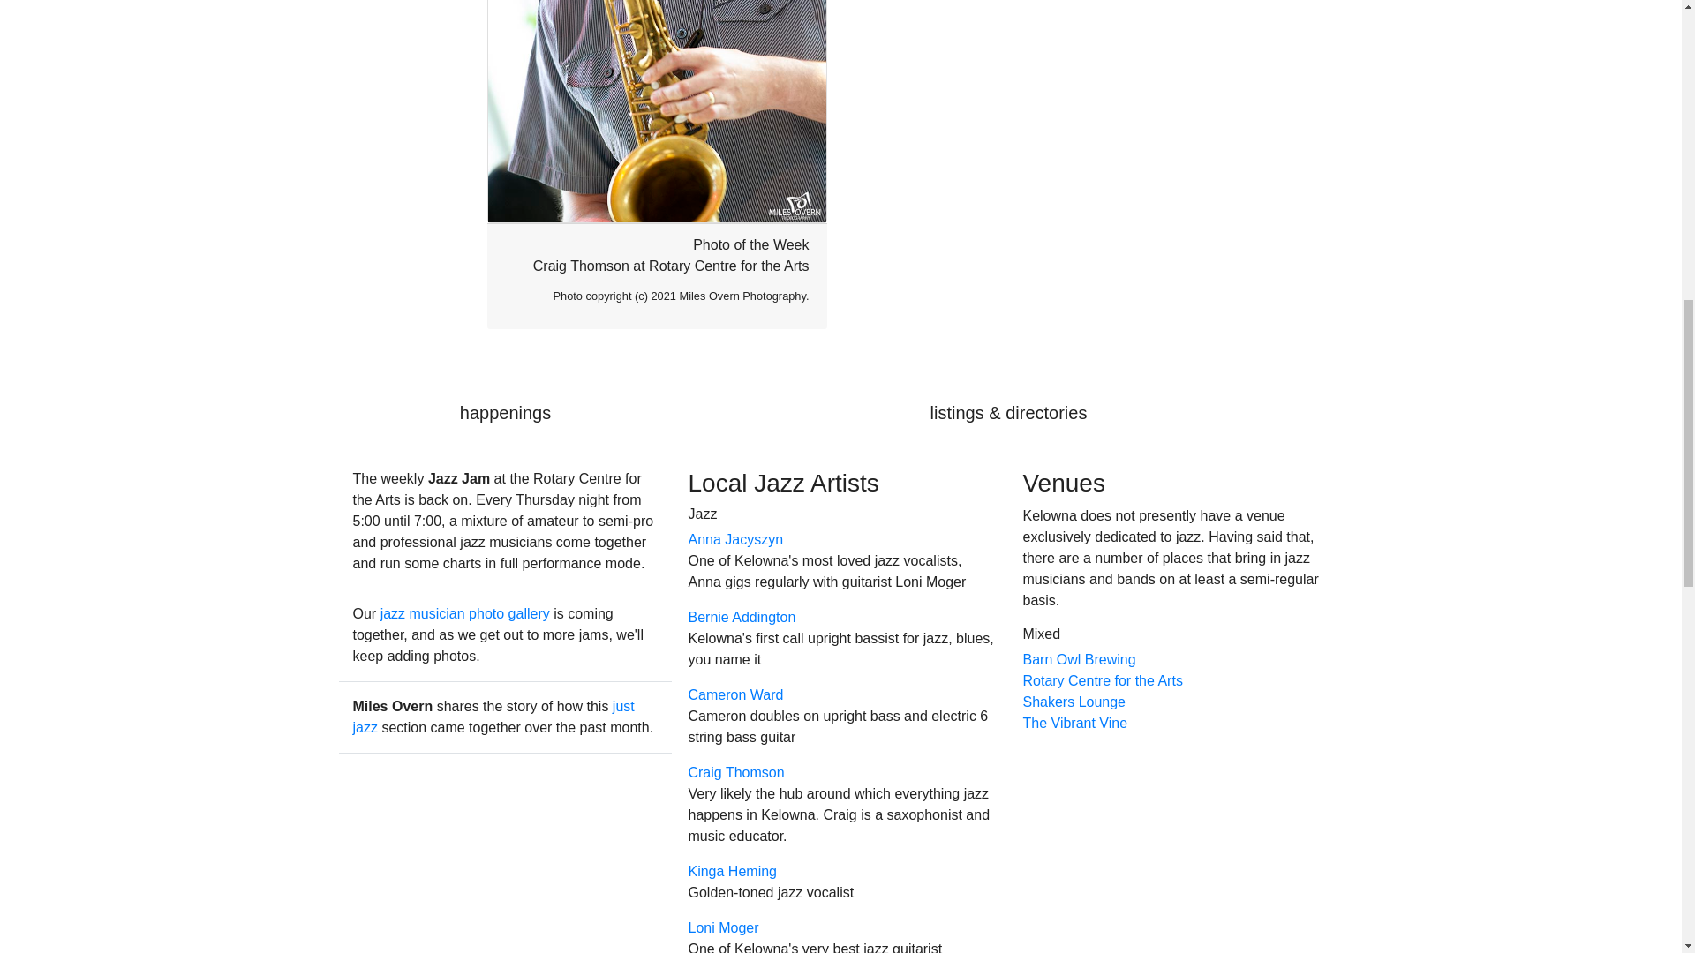  I want to click on jazz musician photo gallery, so click(464, 613).